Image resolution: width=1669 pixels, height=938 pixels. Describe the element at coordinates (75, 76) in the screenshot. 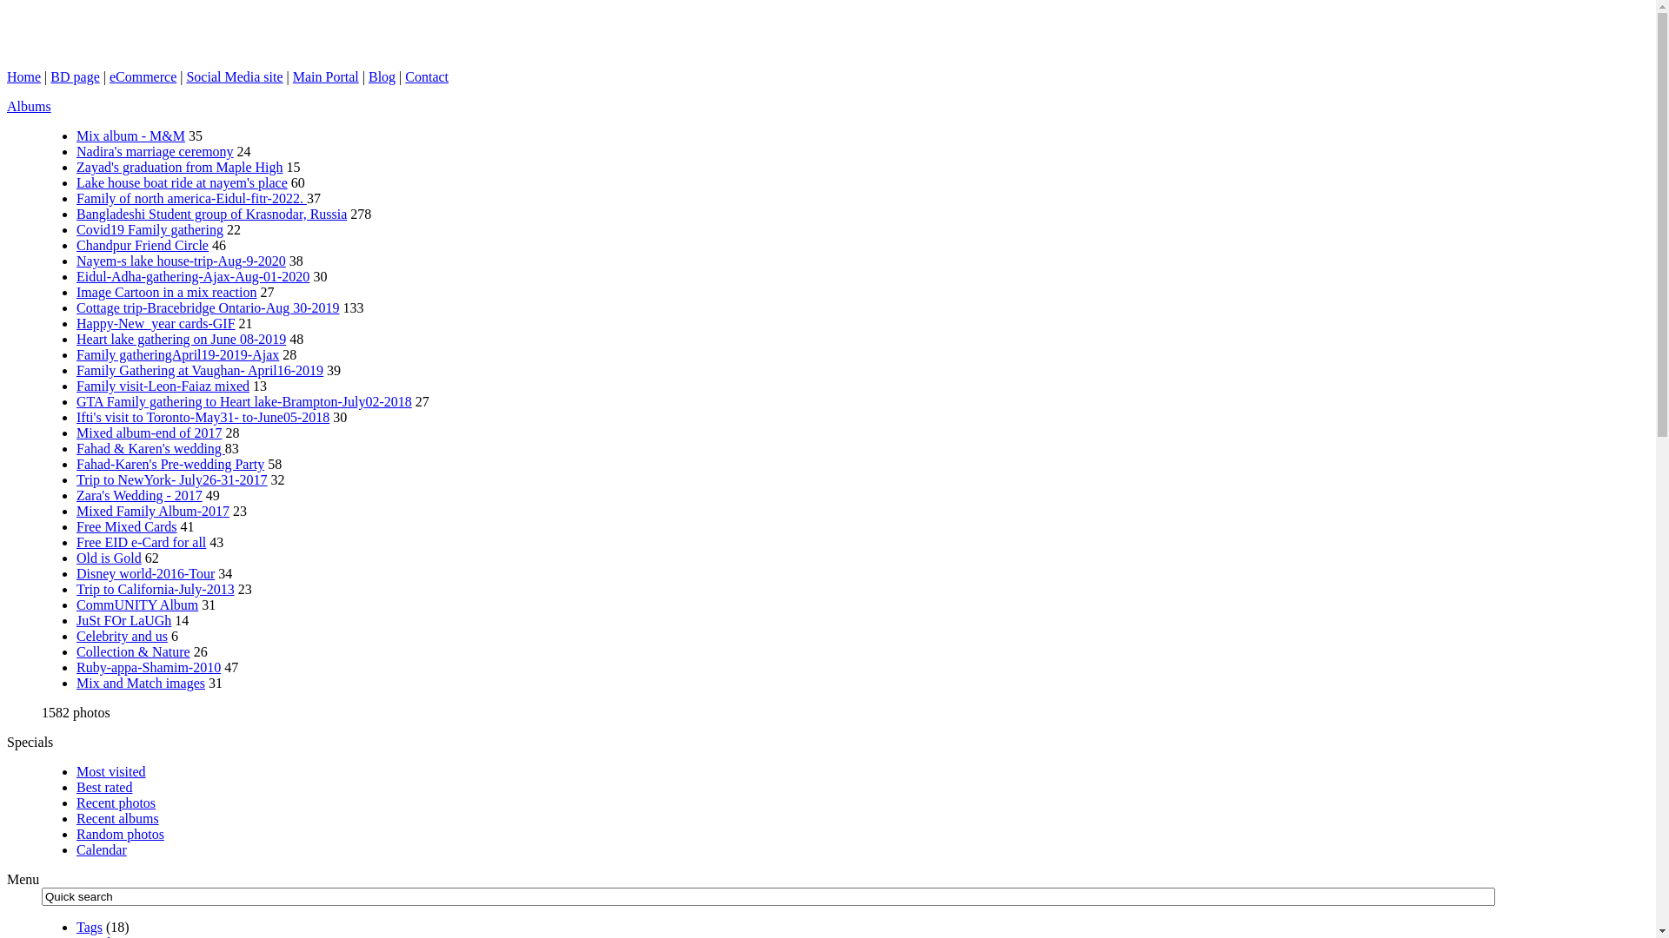

I see `BD page` at that location.